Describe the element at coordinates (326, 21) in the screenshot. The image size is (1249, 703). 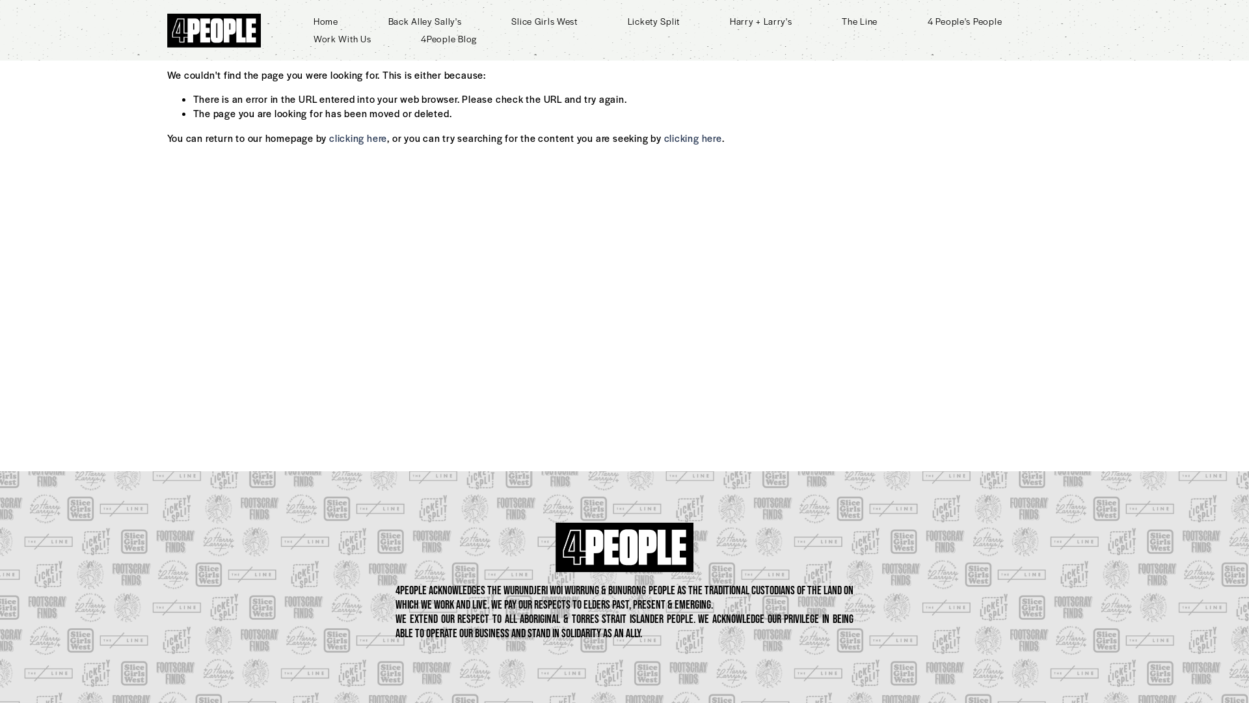
I see `Home` at that location.